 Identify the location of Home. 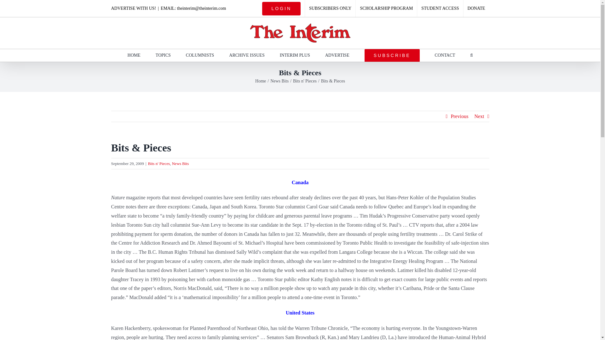
(261, 81).